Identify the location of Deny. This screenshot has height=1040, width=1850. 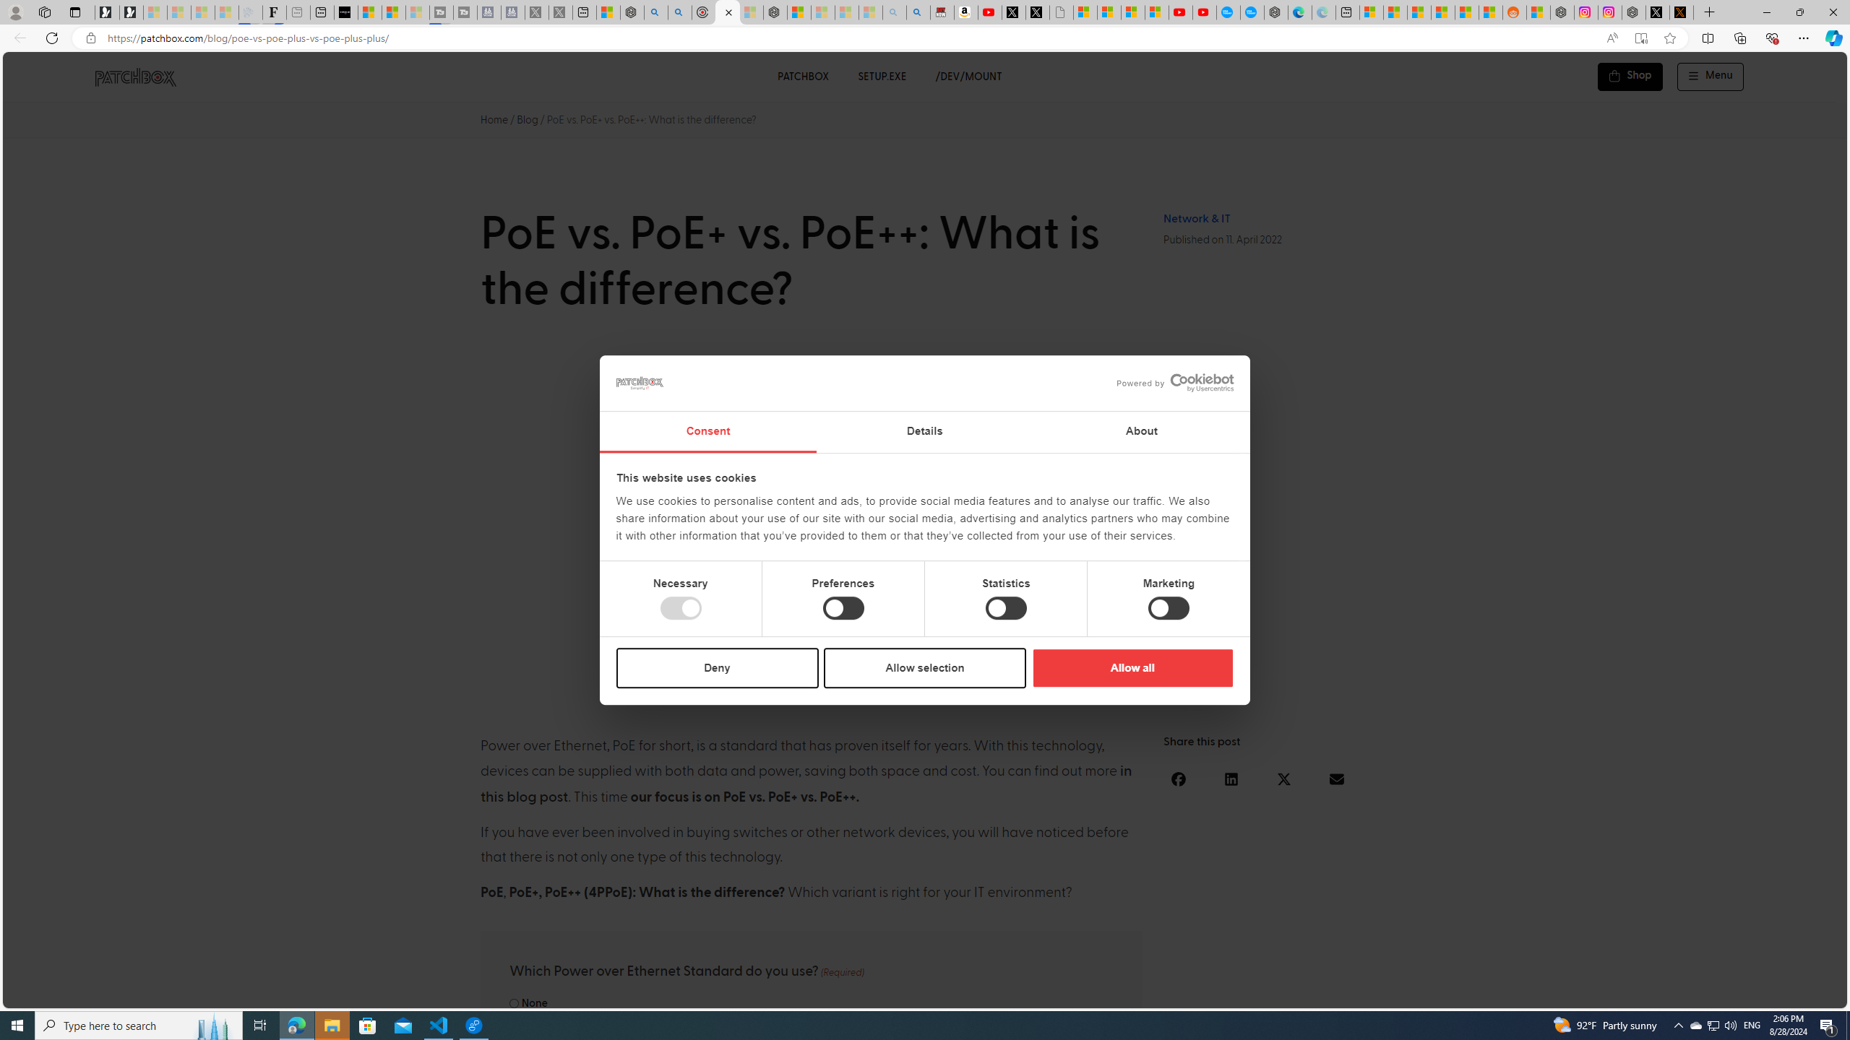
(718, 667).